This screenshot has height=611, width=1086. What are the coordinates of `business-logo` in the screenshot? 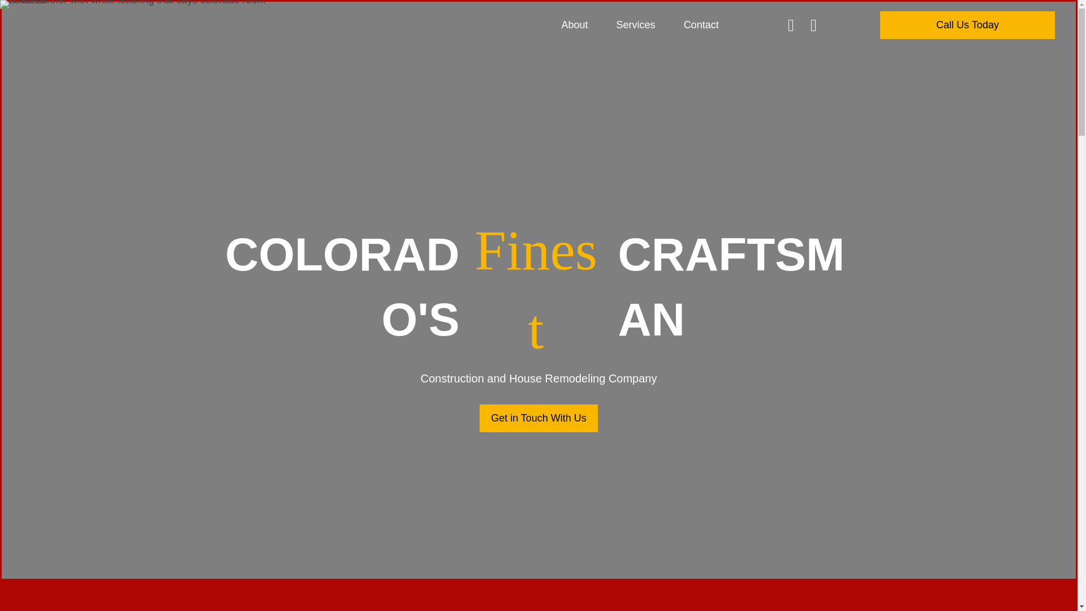 It's located at (136, 5).